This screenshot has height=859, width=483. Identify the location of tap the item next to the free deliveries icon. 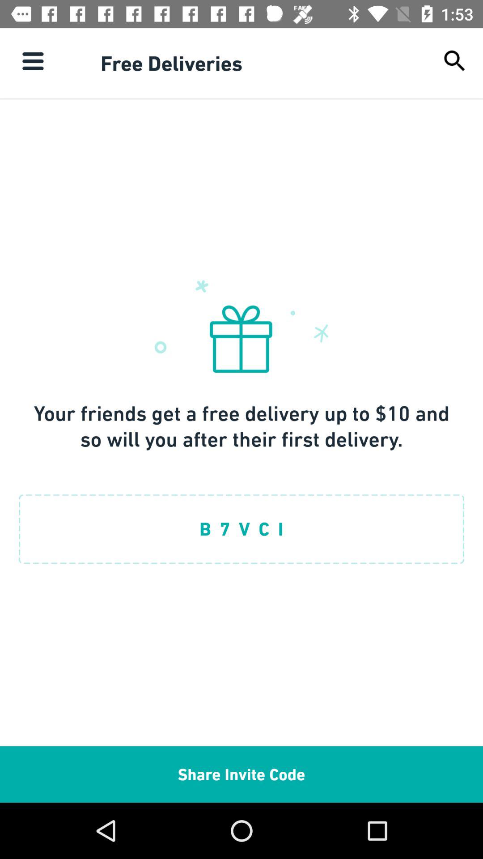
(33, 61).